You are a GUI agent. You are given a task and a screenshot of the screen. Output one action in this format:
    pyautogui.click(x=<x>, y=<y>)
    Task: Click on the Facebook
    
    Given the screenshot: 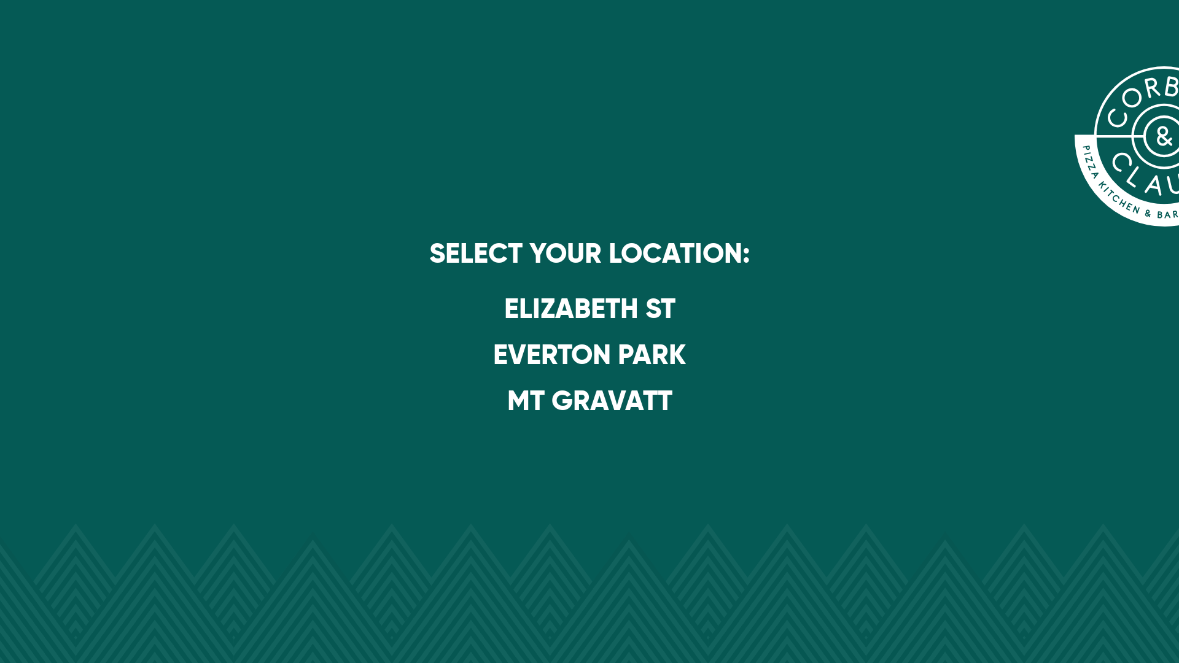 What is the action you would take?
    pyautogui.click(x=671, y=115)
    